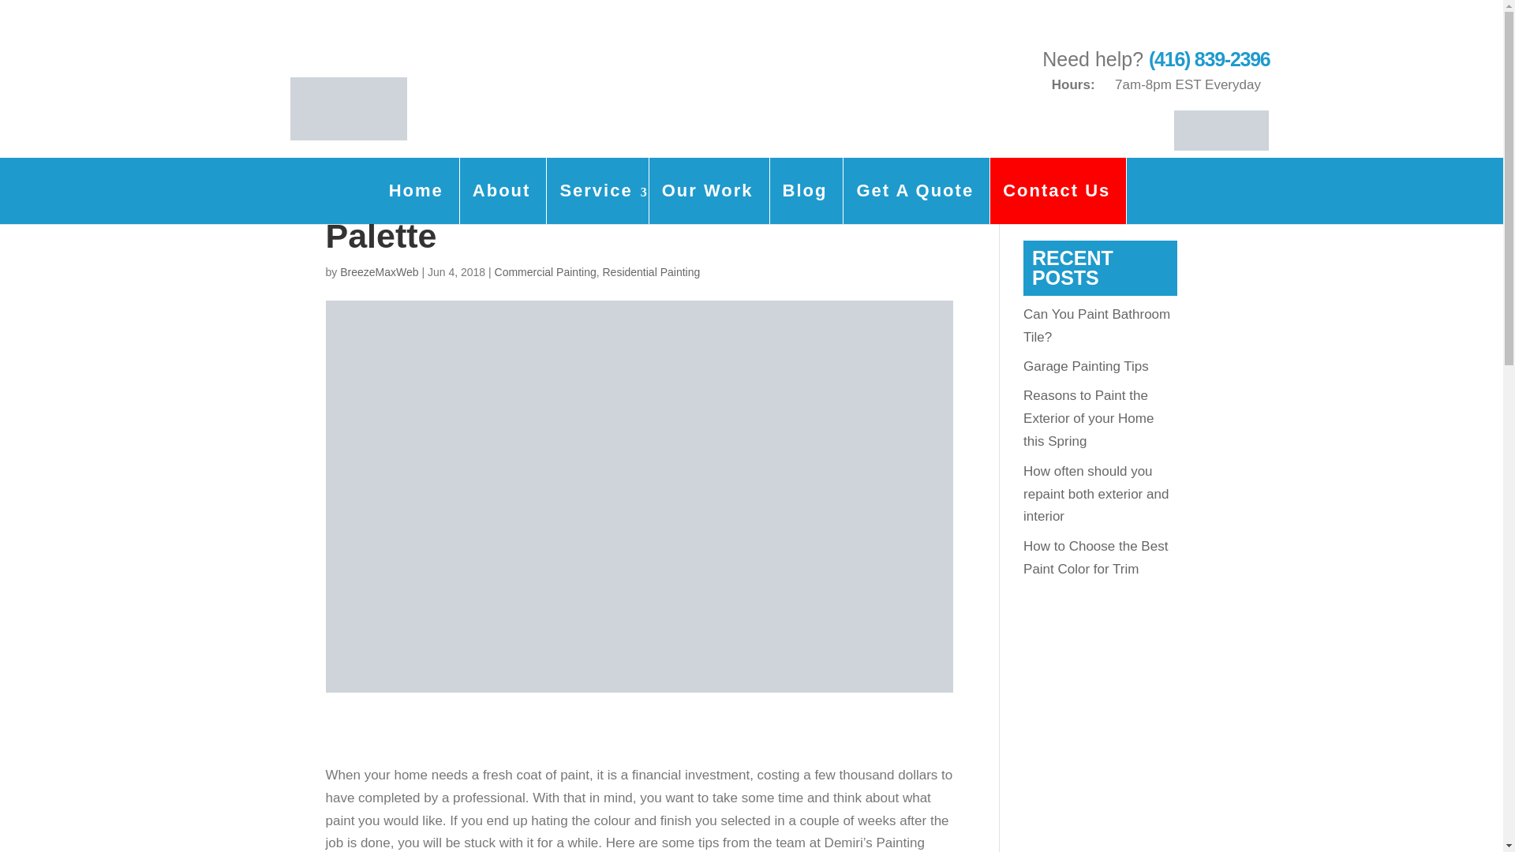  I want to click on Service, so click(596, 191).